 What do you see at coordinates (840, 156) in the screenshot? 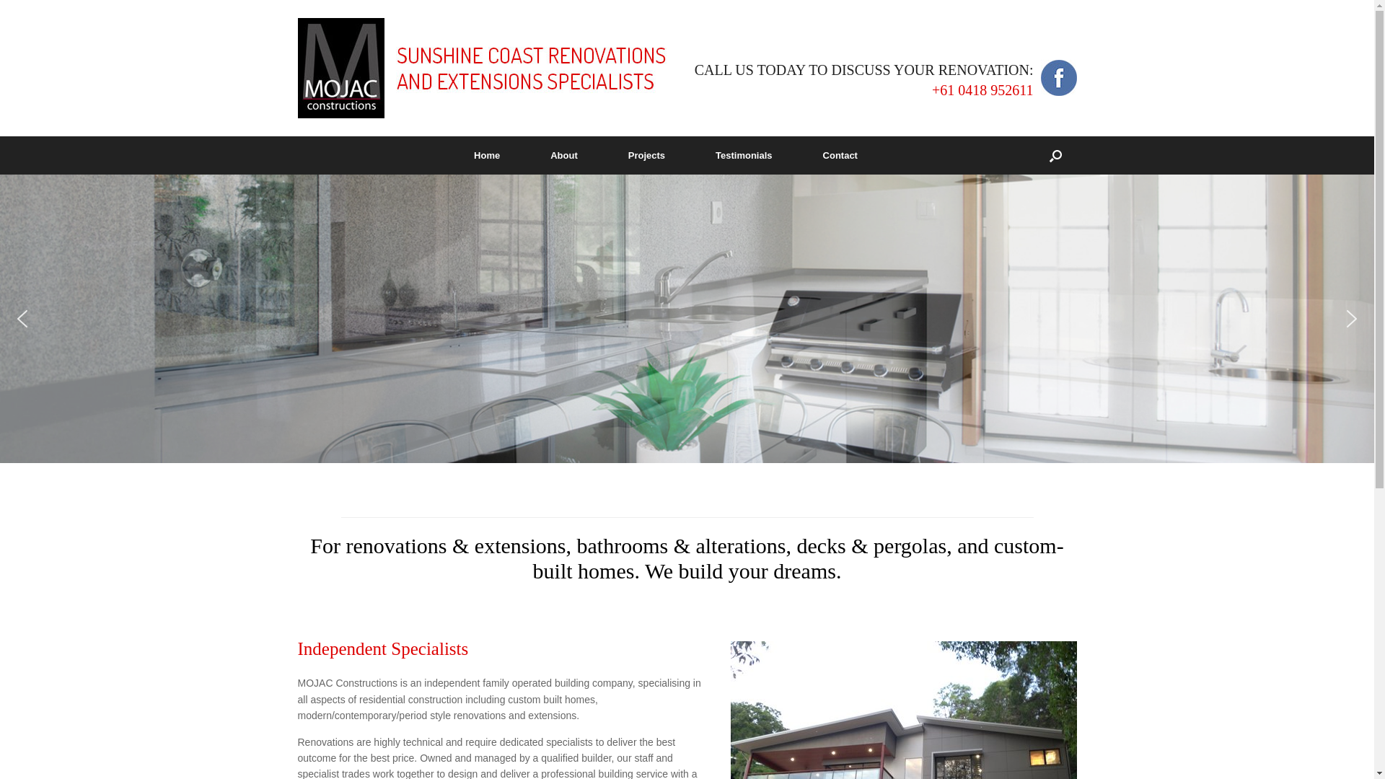
I see `Contact` at bounding box center [840, 156].